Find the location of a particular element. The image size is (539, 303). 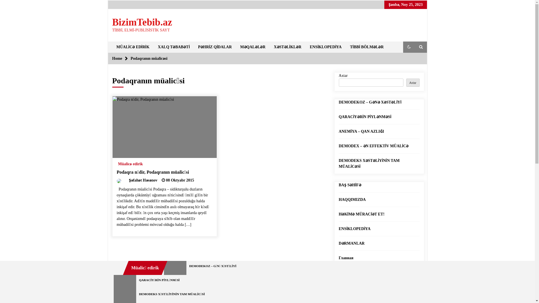

Axtar is located at coordinates (413, 82).